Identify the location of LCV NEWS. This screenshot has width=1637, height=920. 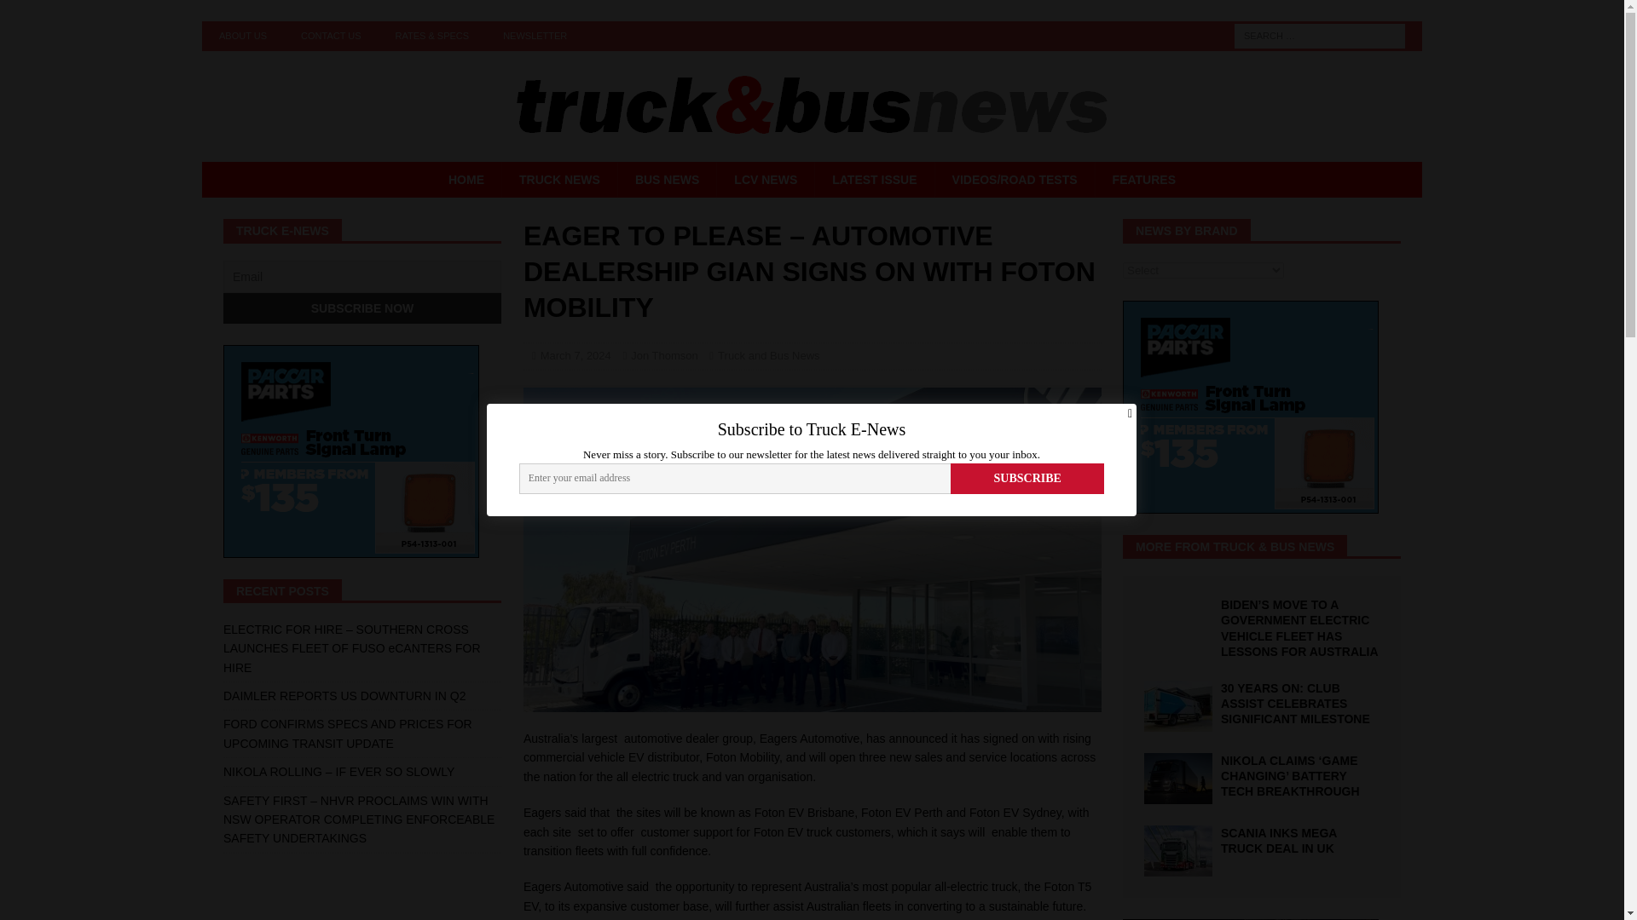
(765, 180).